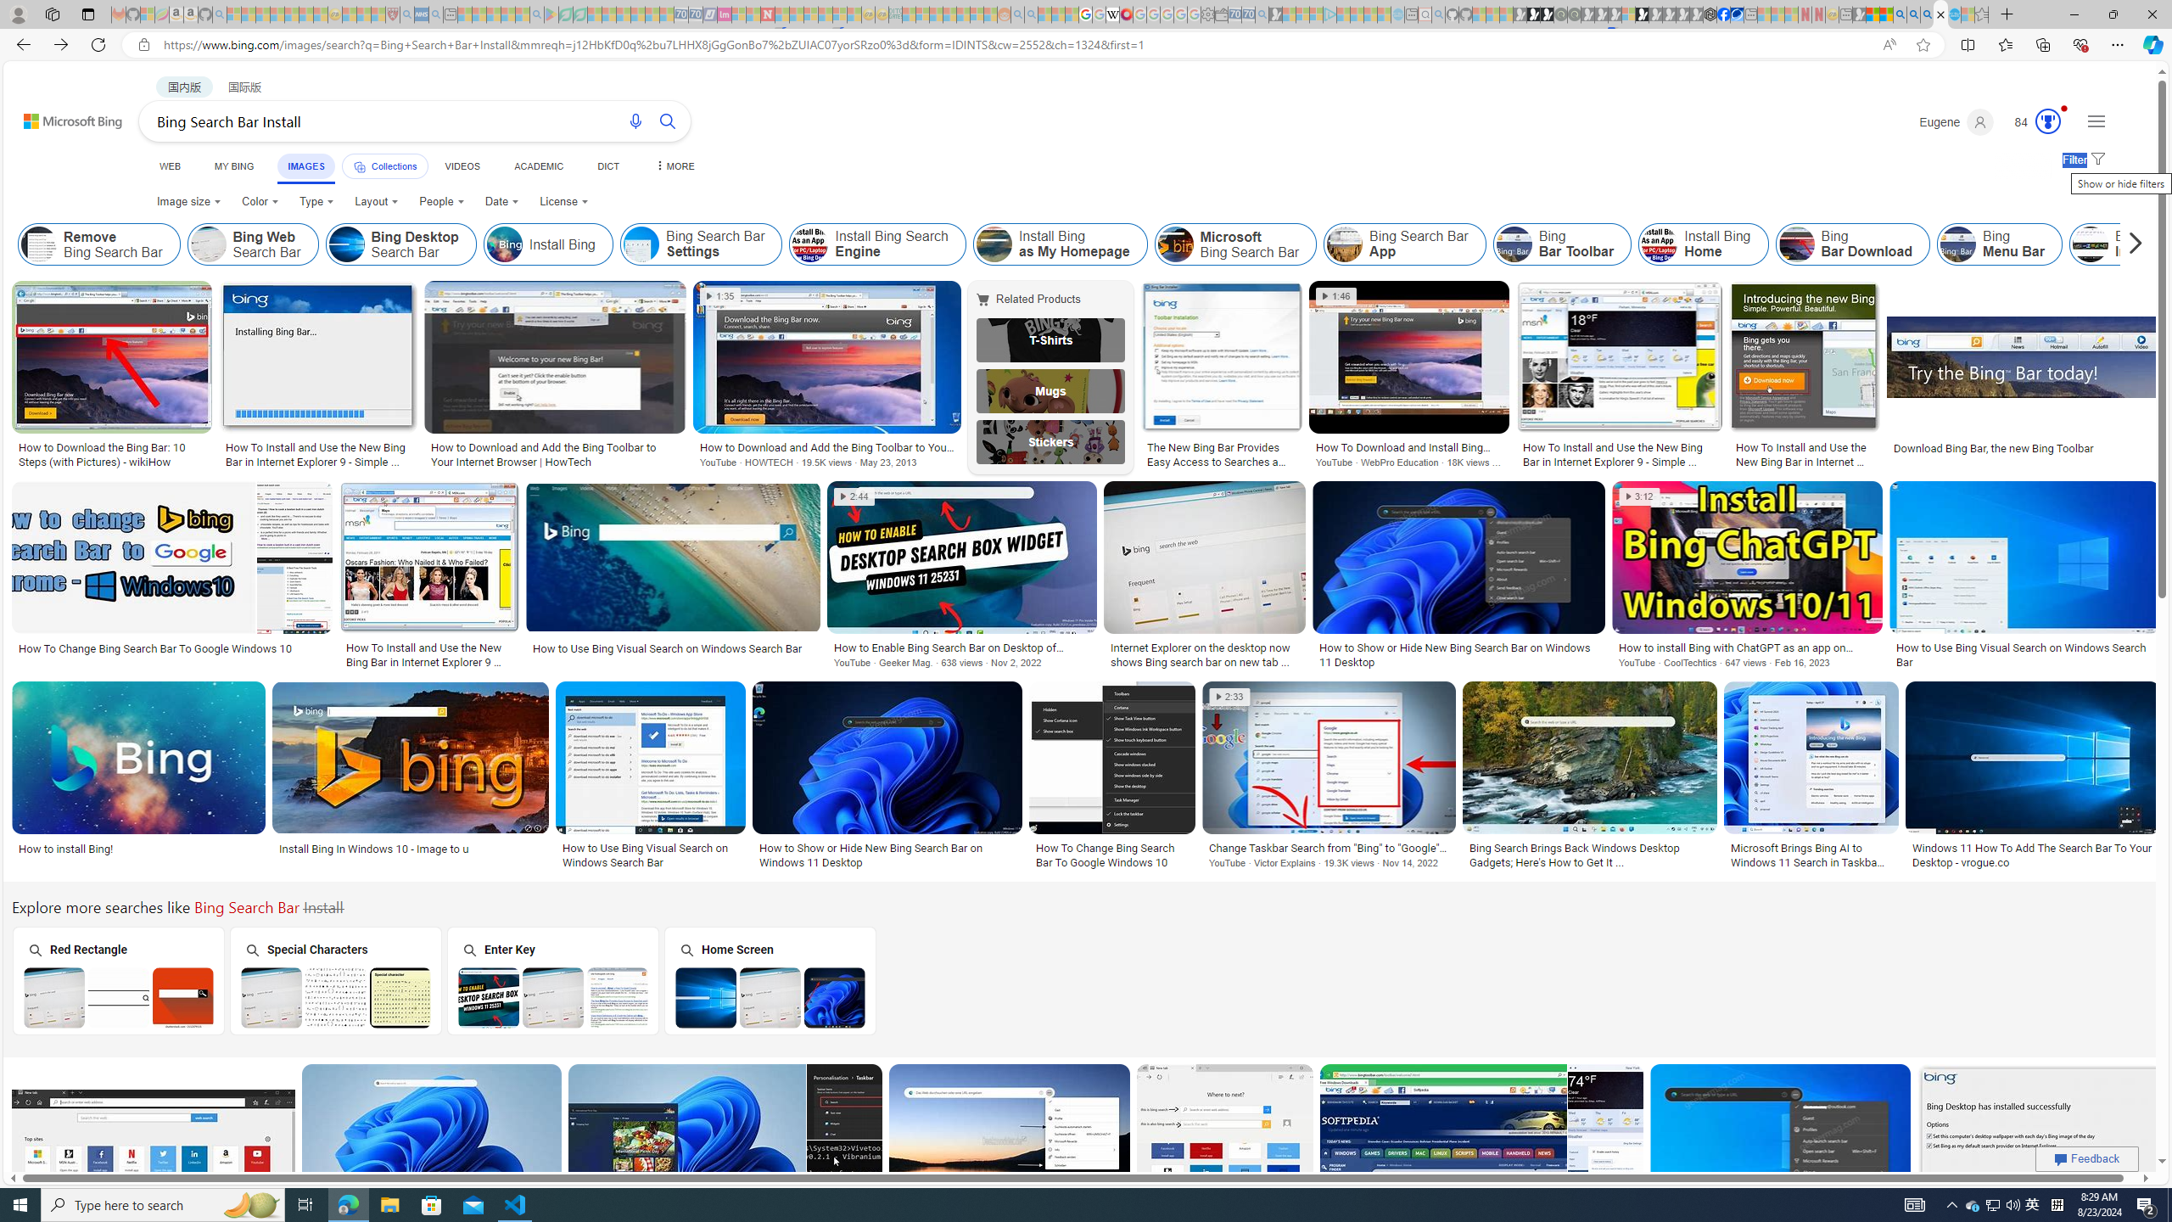 The image size is (2172, 1222). Describe the element at coordinates (2096, 121) in the screenshot. I see `Settings and quick links` at that location.